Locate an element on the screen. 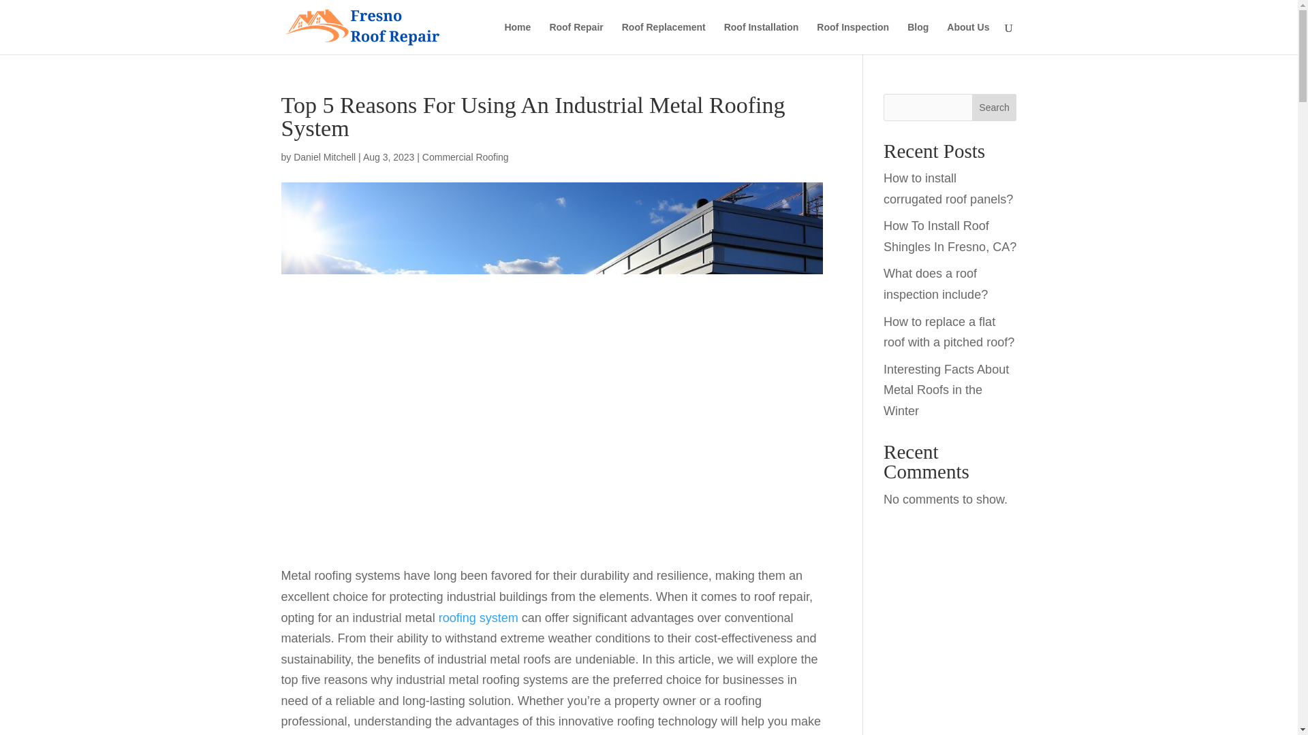 The height and width of the screenshot is (735, 1308). roofing system is located at coordinates (478, 618).